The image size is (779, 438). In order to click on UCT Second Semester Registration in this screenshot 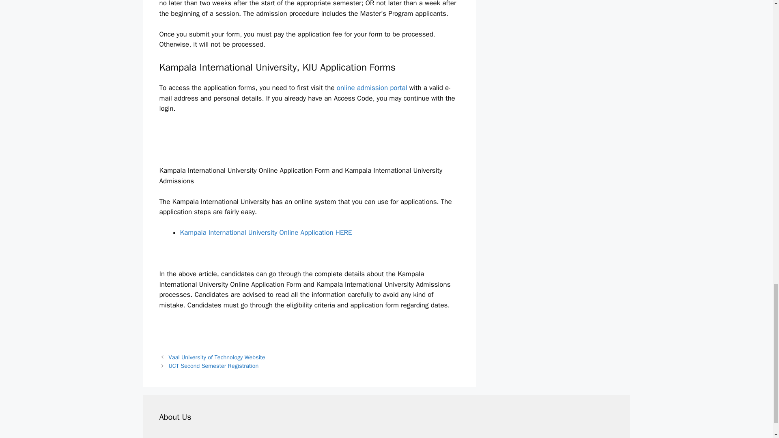, I will do `click(213, 366)`.